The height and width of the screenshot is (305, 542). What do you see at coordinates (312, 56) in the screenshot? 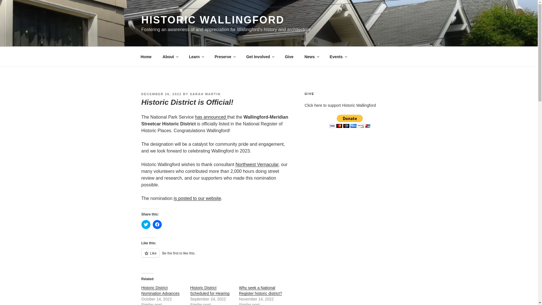
I see `News` at bounding box center [312, 56].